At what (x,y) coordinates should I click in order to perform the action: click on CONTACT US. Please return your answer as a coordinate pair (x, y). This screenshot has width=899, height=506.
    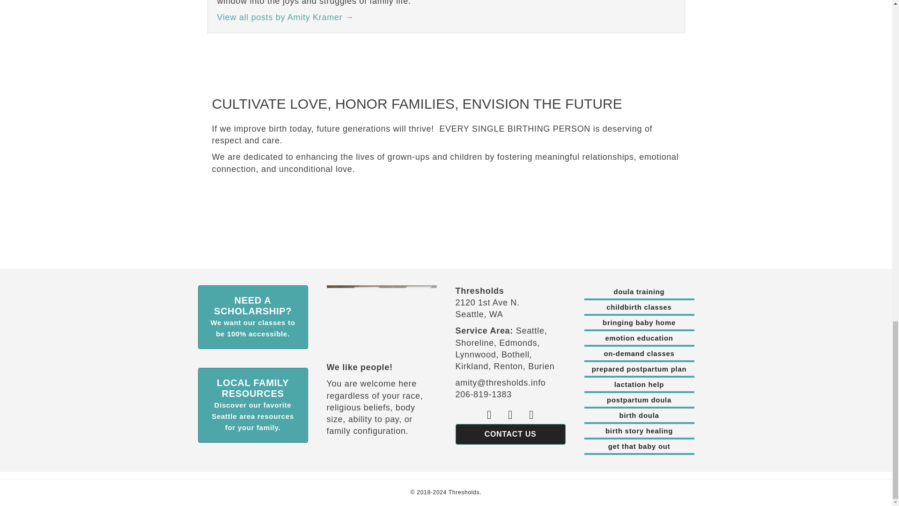
    Looking at the image, I should click on (510, 434).